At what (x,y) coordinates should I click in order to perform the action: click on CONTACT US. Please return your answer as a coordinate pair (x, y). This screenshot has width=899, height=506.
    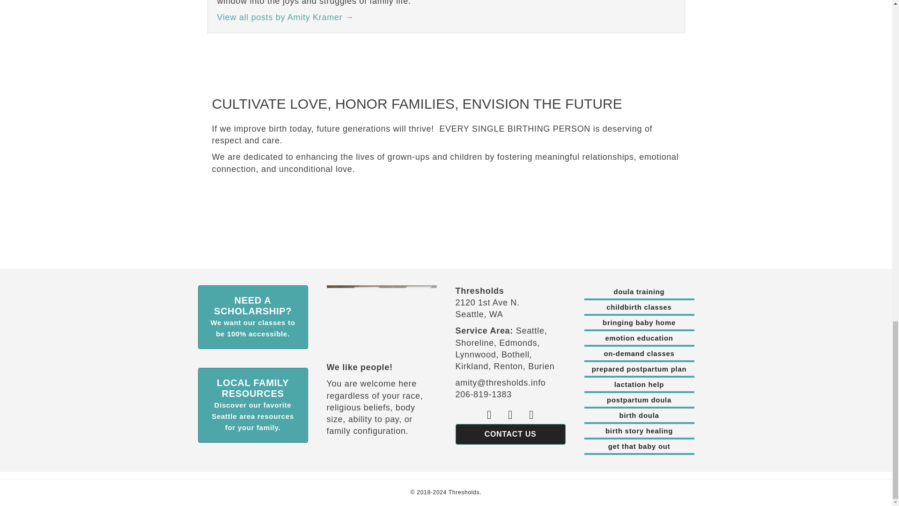
    Looking at the image, I should click on (510, 434).